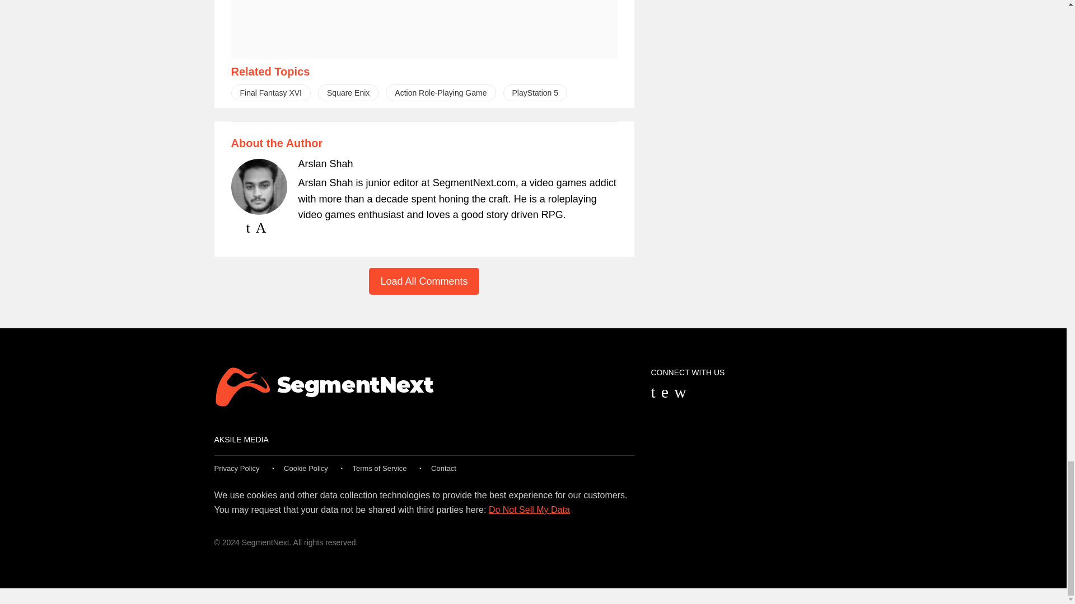 The image size is (1075, 604). Describe the element at coordinates (348, 93) in the screenshot. I see `Square Enix` at that location.